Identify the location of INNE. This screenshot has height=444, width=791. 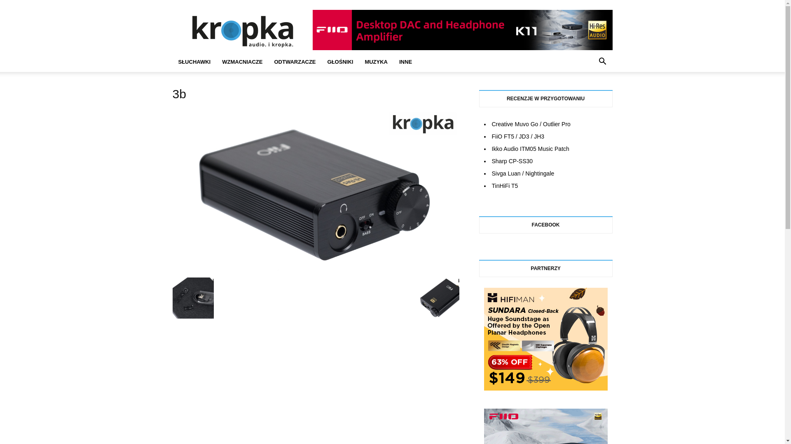
(405, 62).